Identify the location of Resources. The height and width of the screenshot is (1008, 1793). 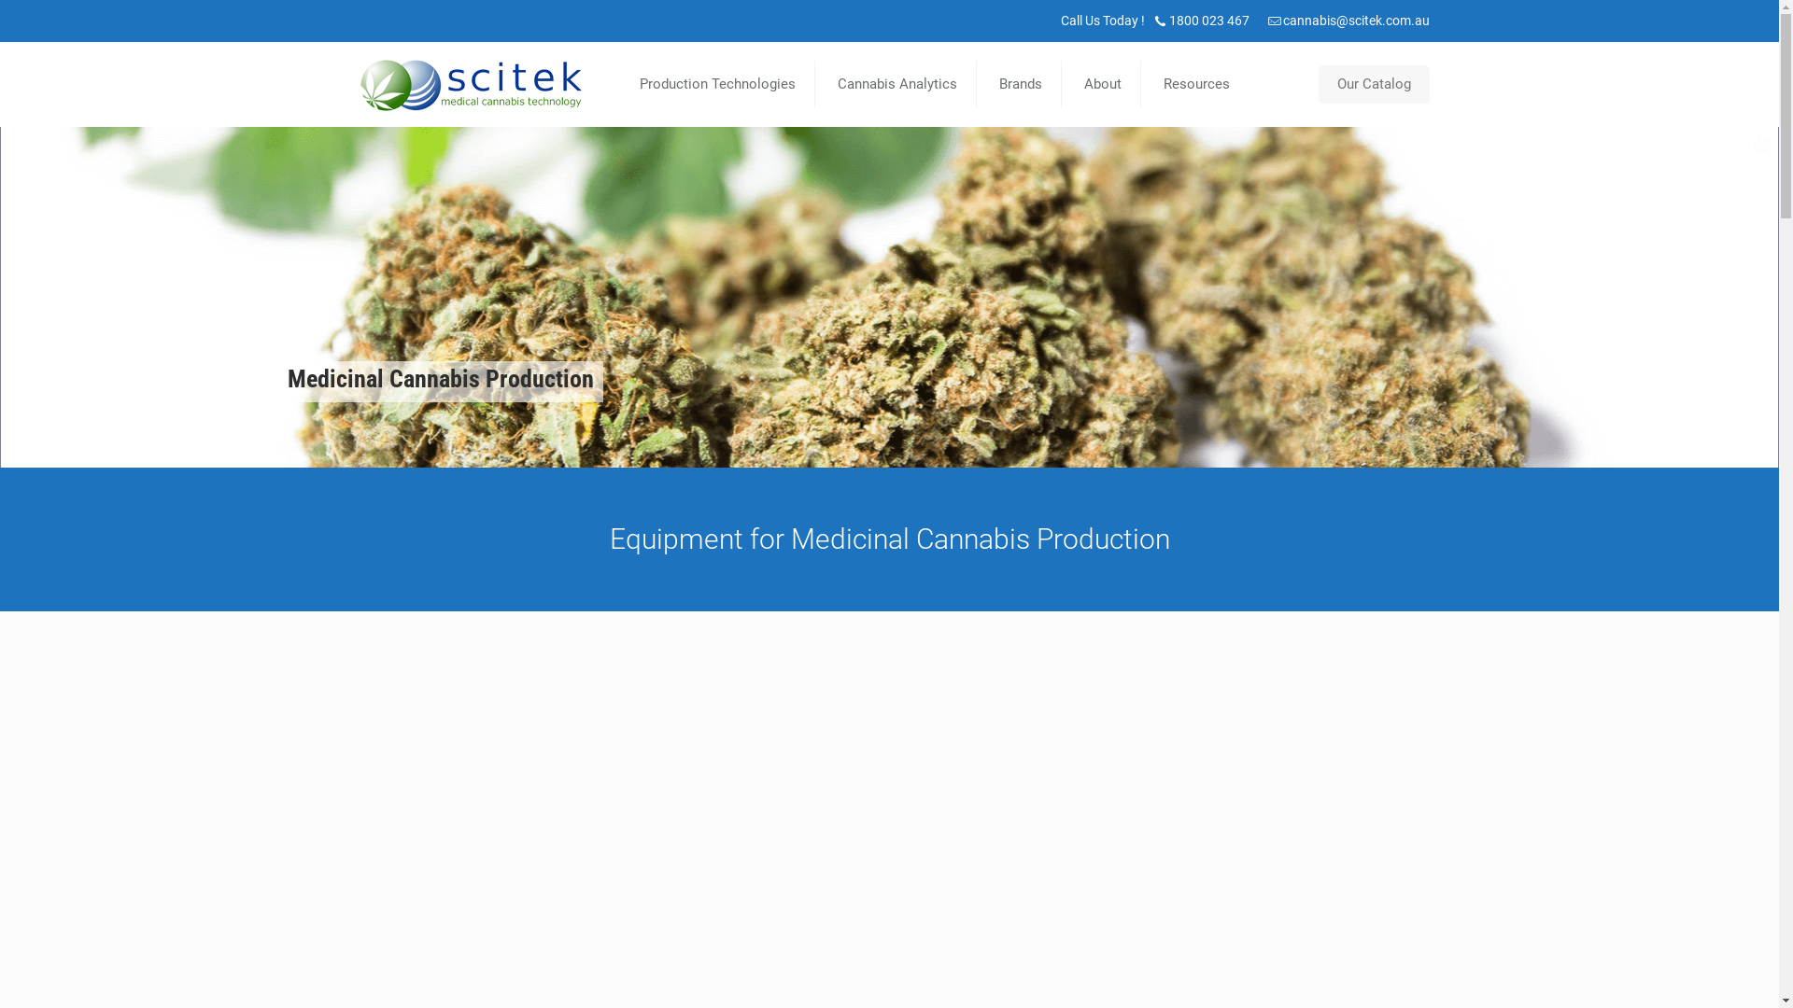
(1197, 84).